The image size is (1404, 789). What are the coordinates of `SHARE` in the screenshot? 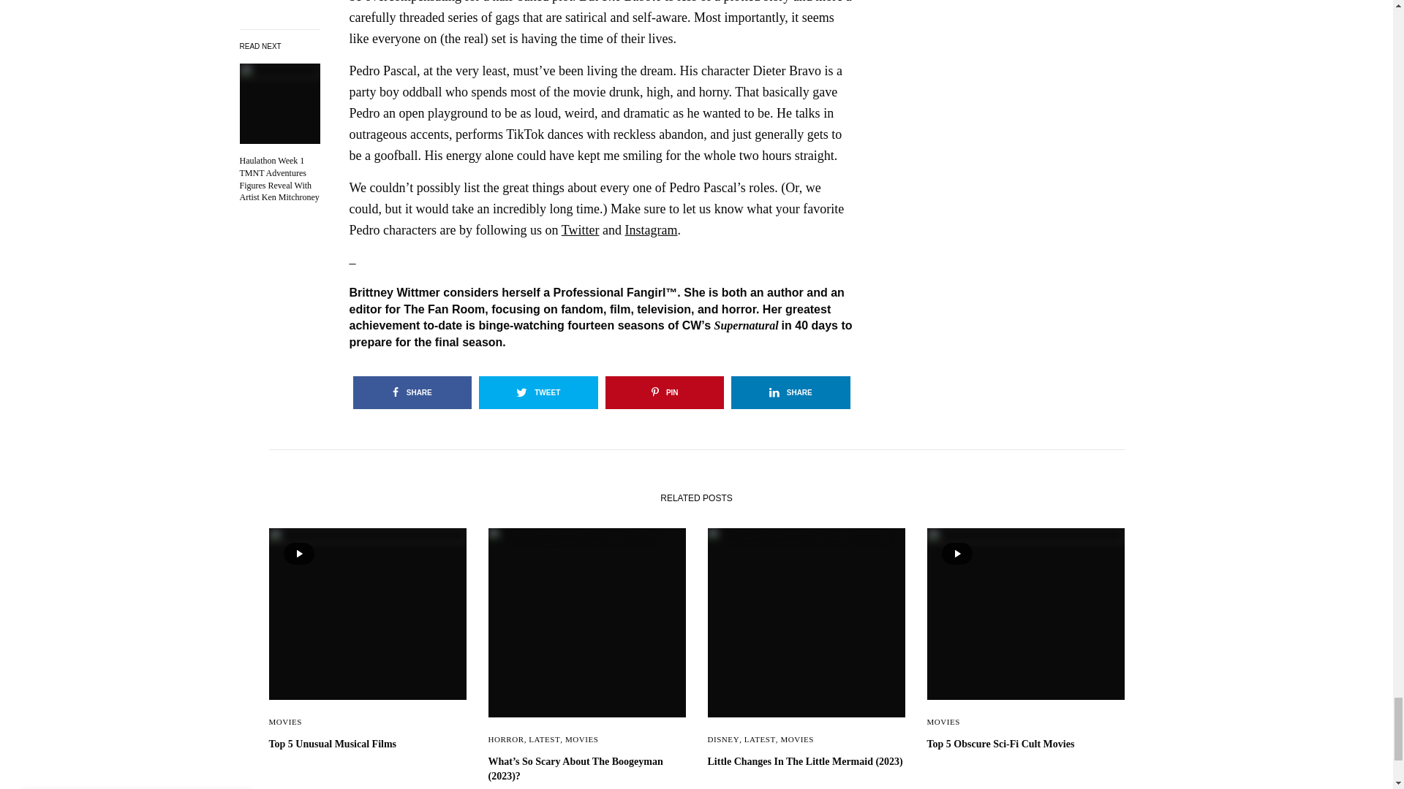 It's located at (412, 393).